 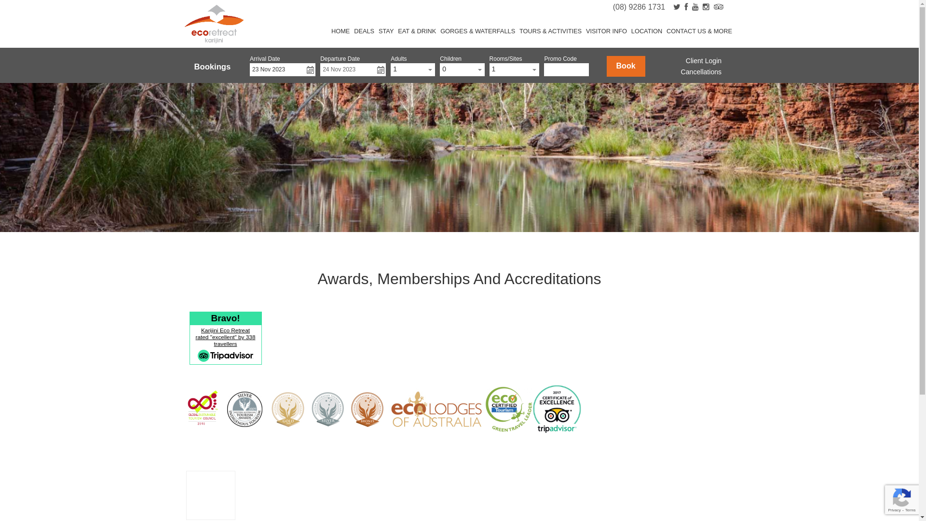 I want to click on STAY, so click(x=386, y=31).